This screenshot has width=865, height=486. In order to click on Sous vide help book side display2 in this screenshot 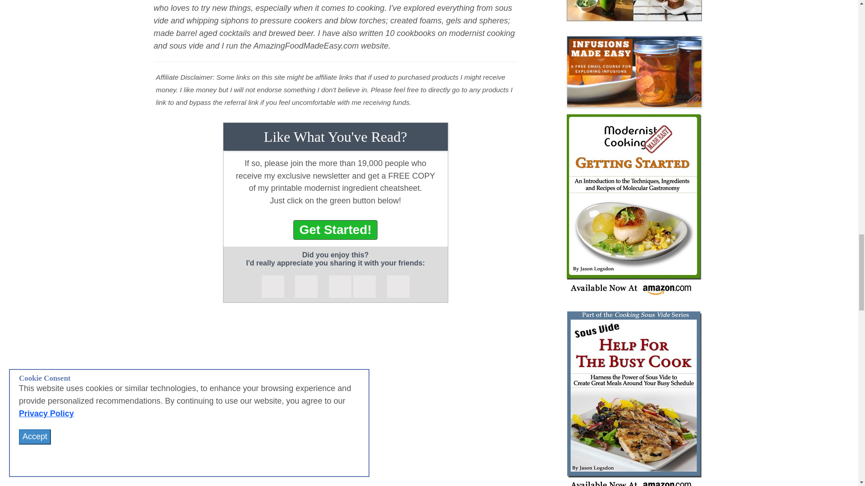, I will do `click(634, 399)`.